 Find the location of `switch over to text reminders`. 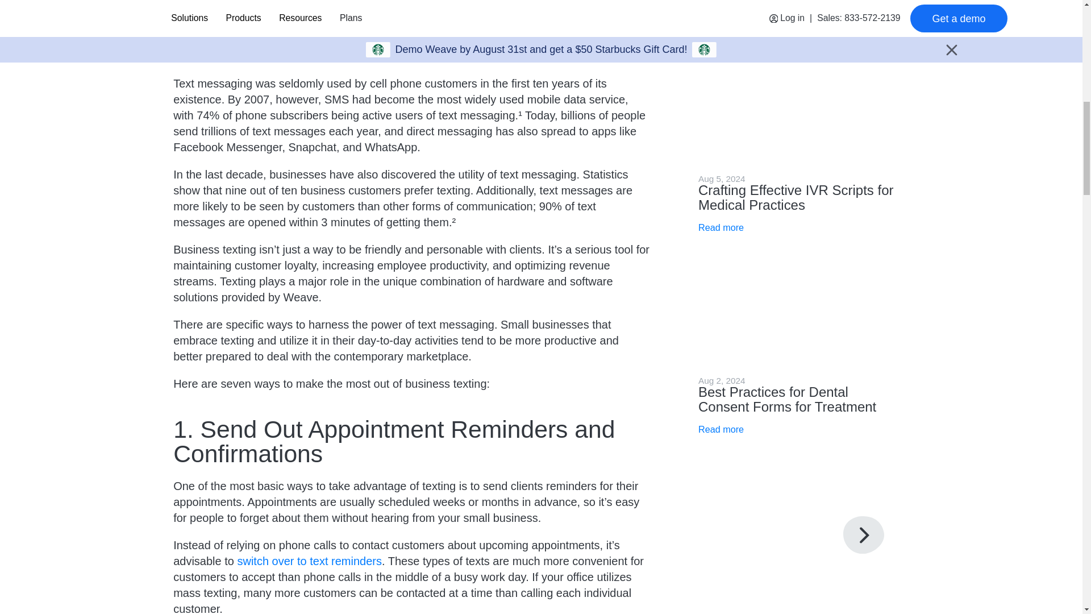

switch over to text reminders is located at coordinates (309, 561).